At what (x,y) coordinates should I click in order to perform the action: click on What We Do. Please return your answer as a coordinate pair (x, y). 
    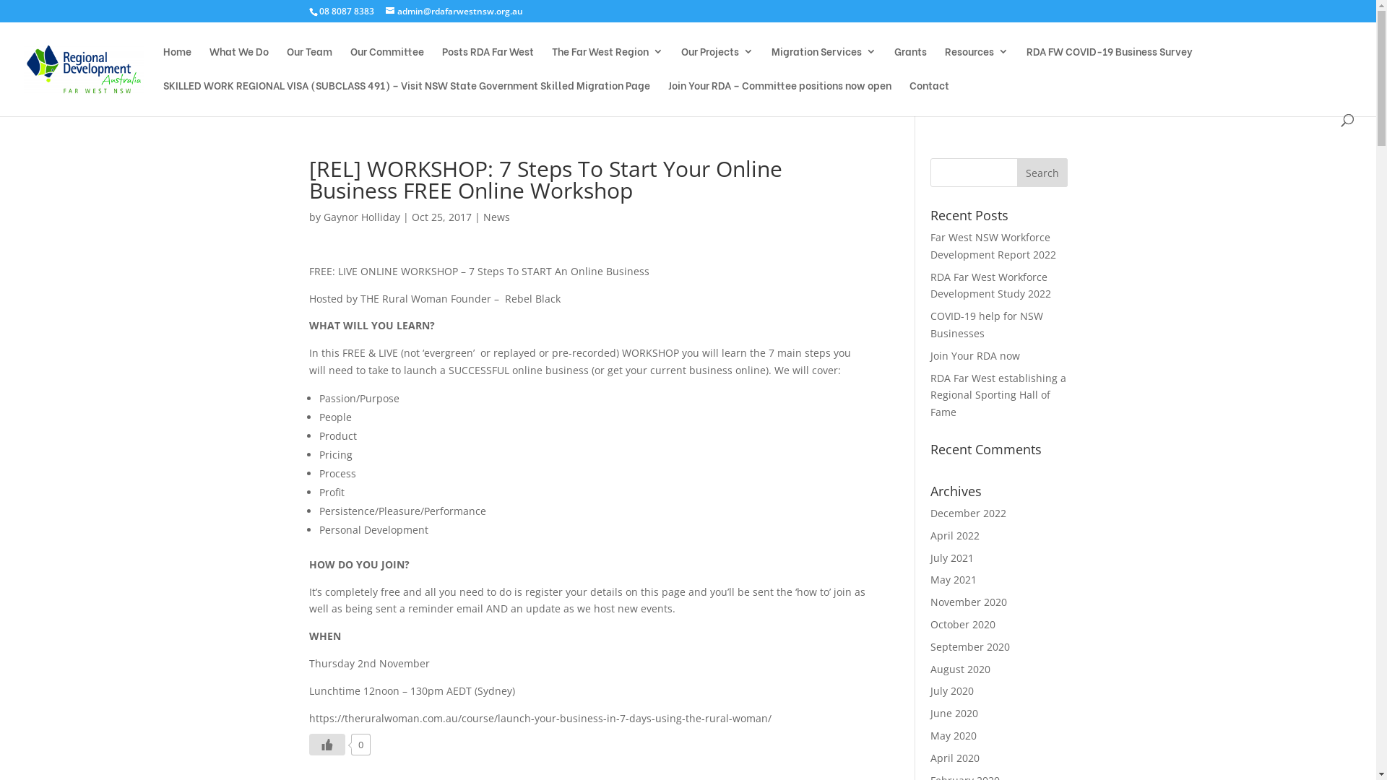
    Looking at the image, I should click on (239, 64).